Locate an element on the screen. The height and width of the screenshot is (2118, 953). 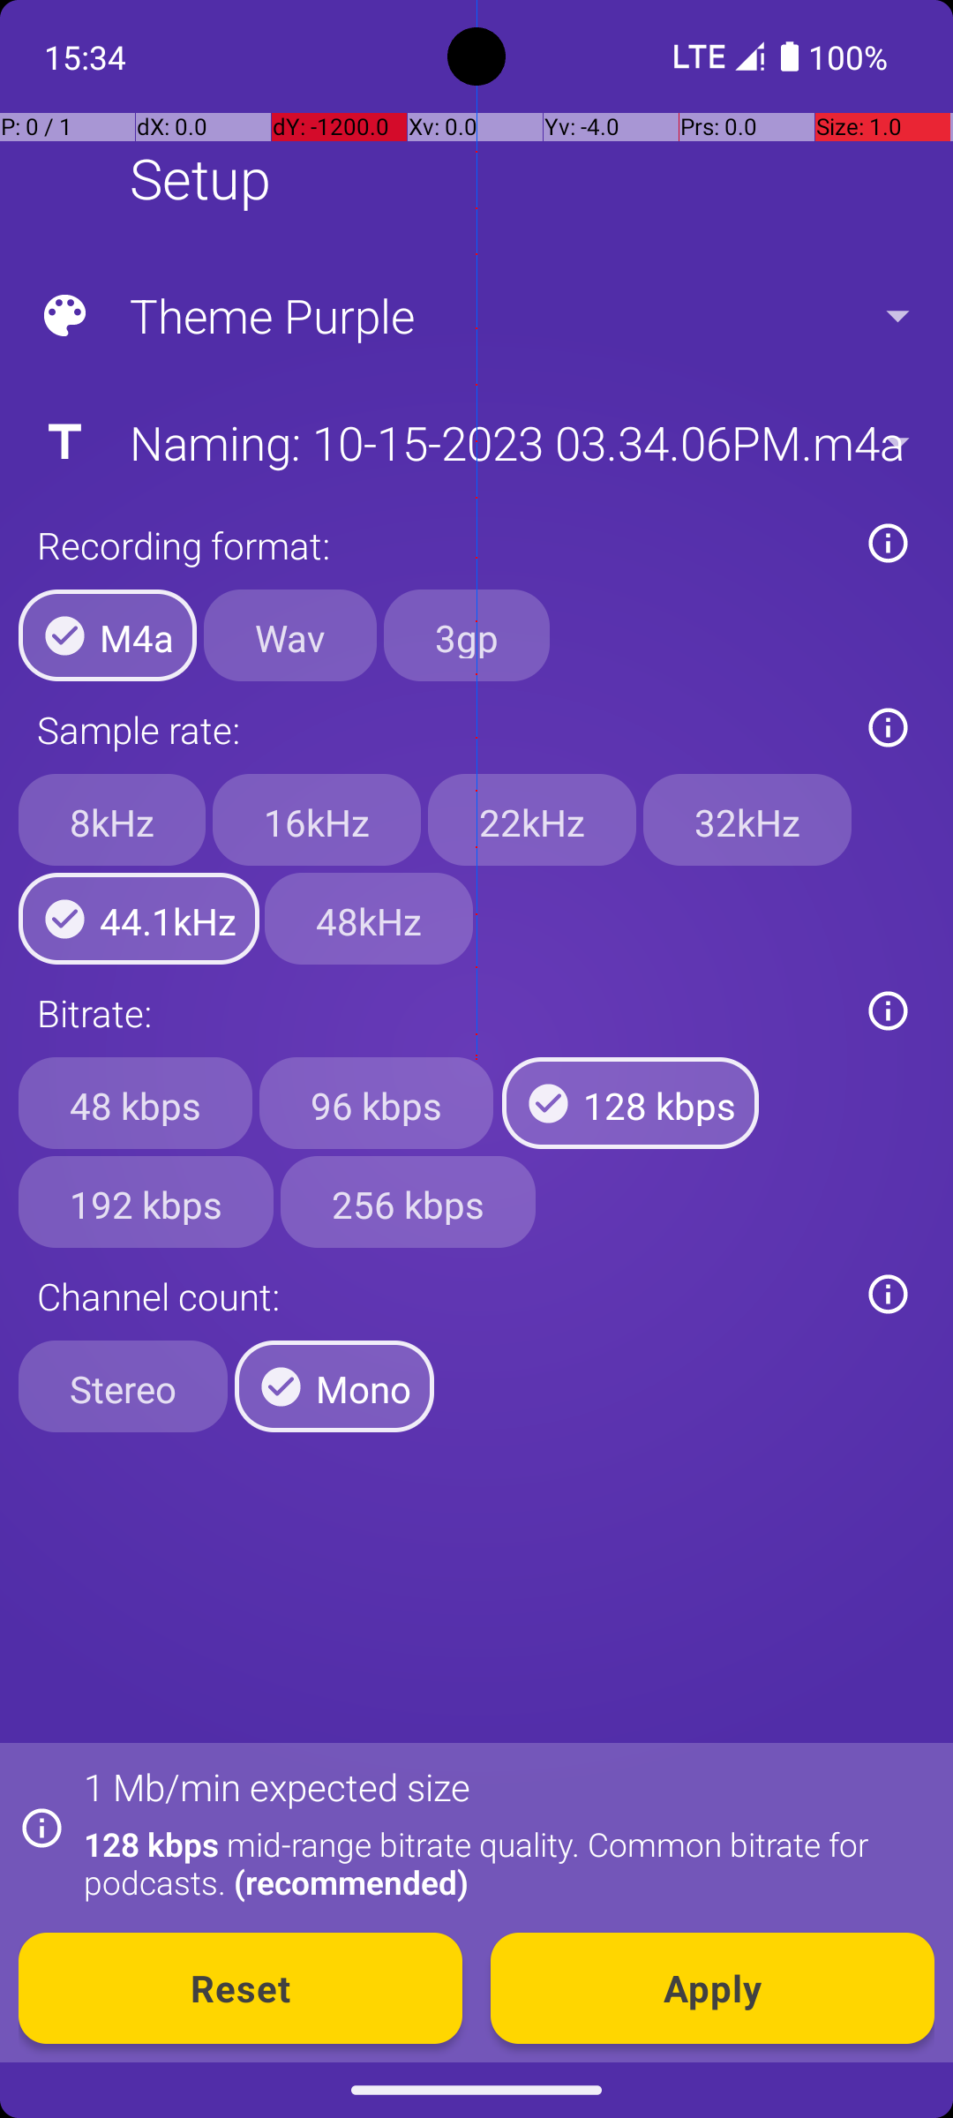
128 kbps mid-range bitrate quality. Common bitrate for podcasts. (recommended) is located at coordinates (499, 1863).